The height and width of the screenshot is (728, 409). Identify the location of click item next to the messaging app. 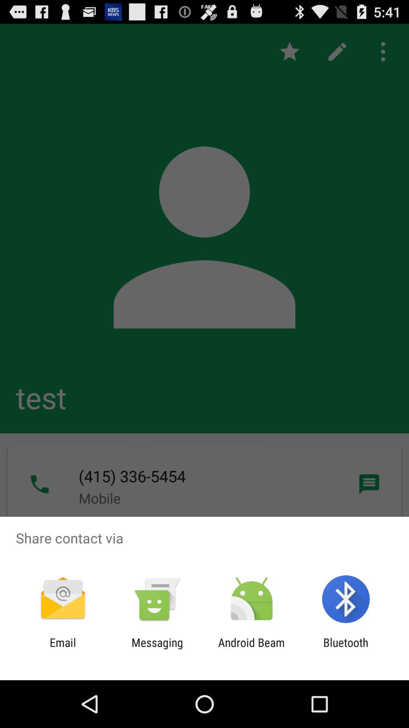
(63, 649).